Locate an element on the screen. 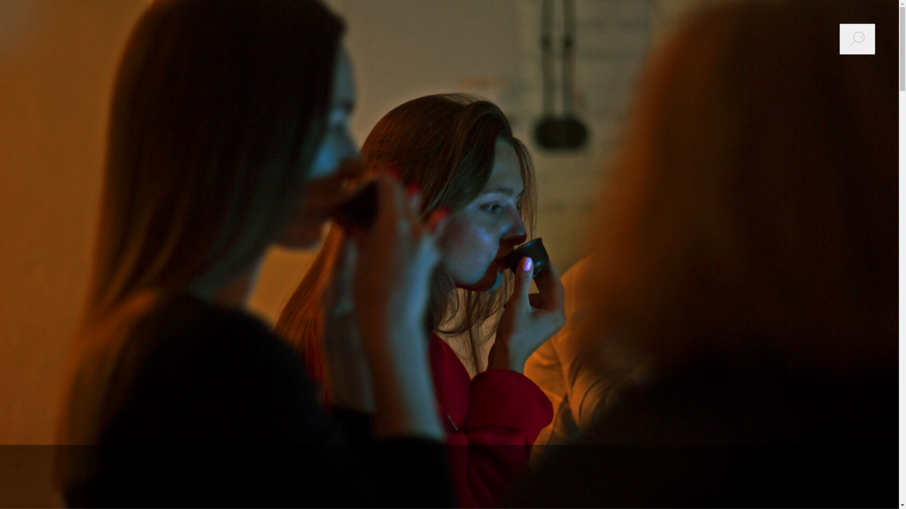 This screenshot has height=509, width=906. Telegram is located at coordinates (449, 415).